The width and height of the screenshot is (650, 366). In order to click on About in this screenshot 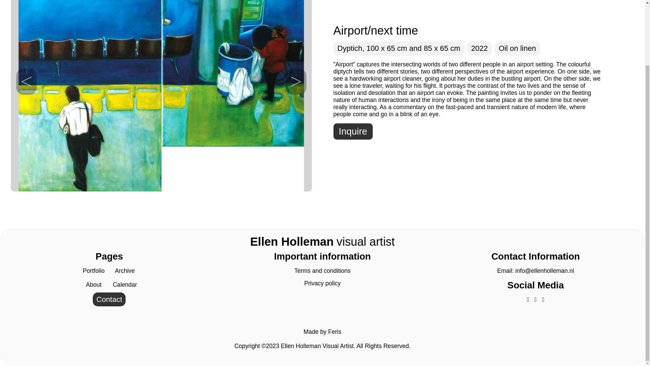, I will do `click(93, 285)`.